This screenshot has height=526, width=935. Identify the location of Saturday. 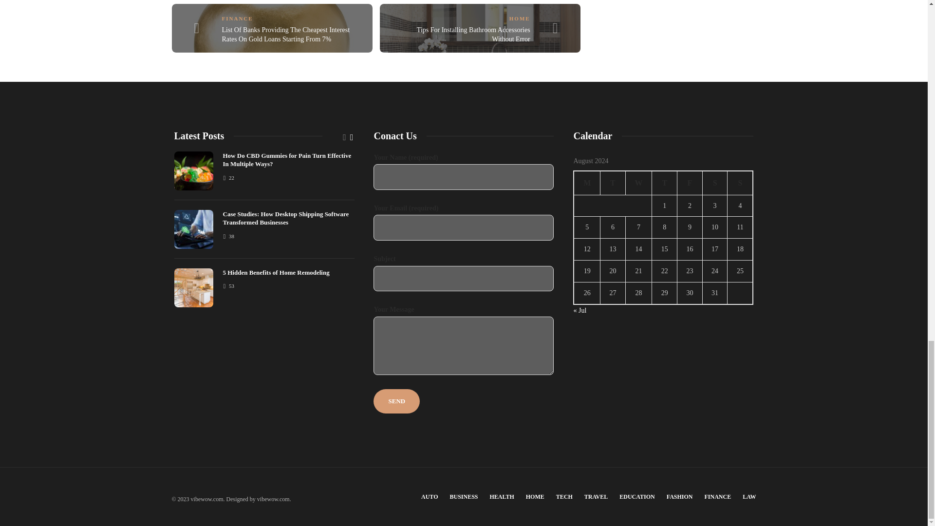
(714, 183).